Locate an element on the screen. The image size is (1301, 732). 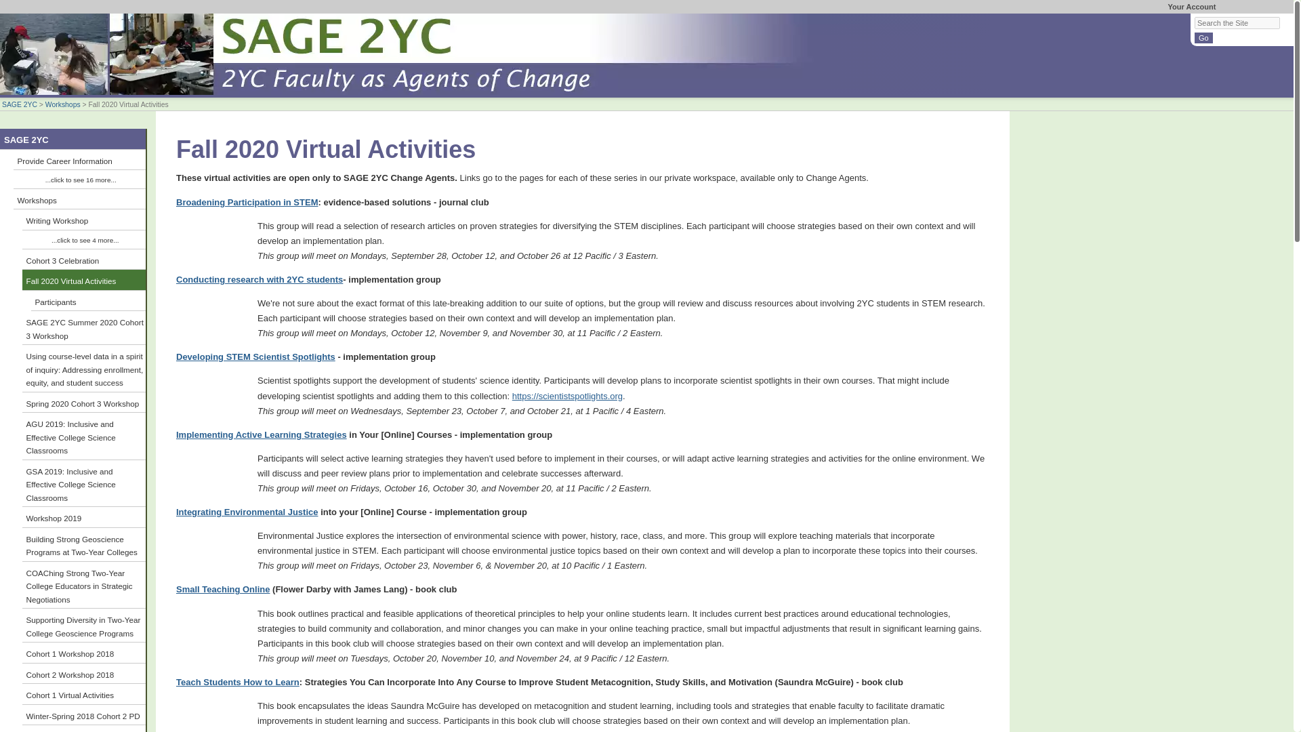
Small Teaching Online is located at coordinates (222, 588).